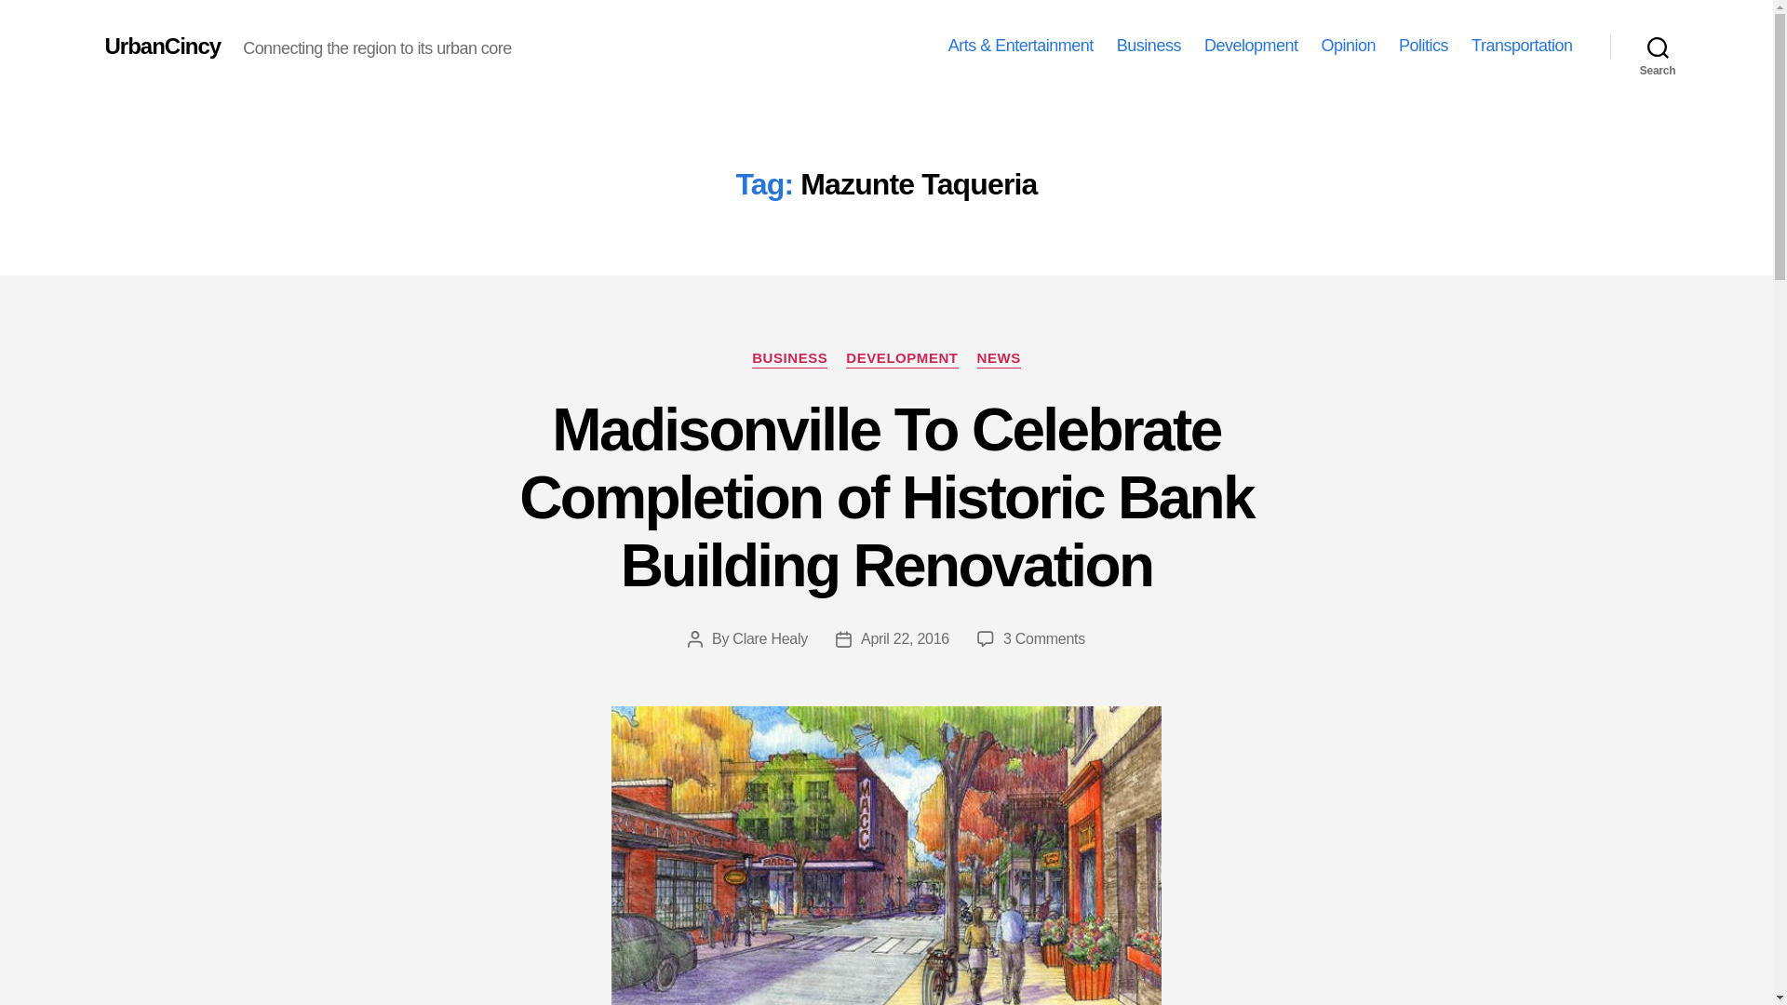 The image size is (1787, 1005). What do you see at coordinates (1521, 46) in the screenshot?
I see `Transportation` at bounding box center [1521, 46].